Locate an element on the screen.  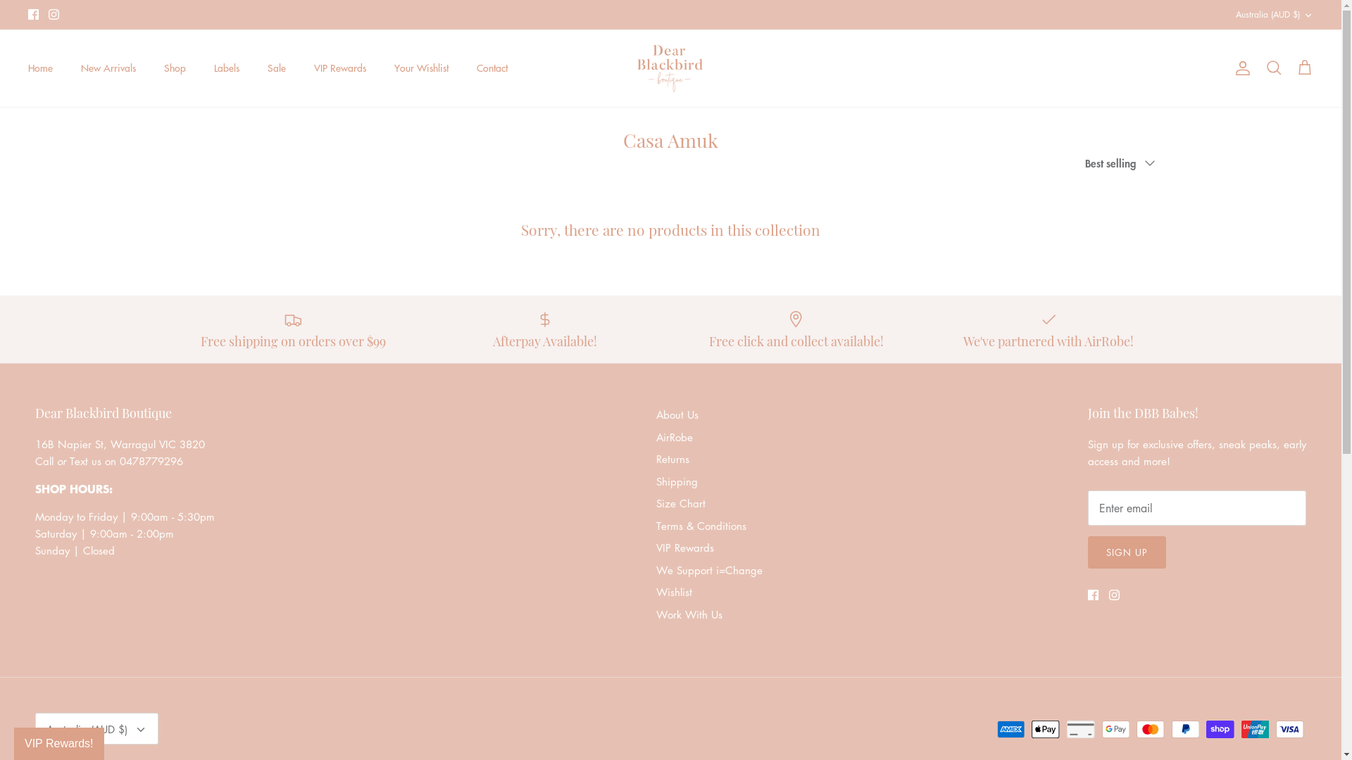
Instagram is located at coordinates (54, 14).